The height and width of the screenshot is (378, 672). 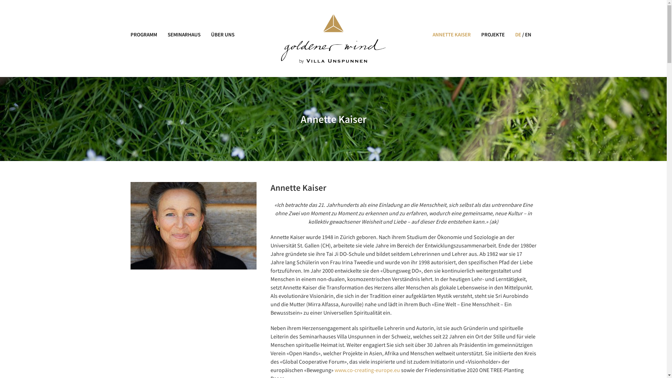 I want to click on EN, so click(x=528, y=35).